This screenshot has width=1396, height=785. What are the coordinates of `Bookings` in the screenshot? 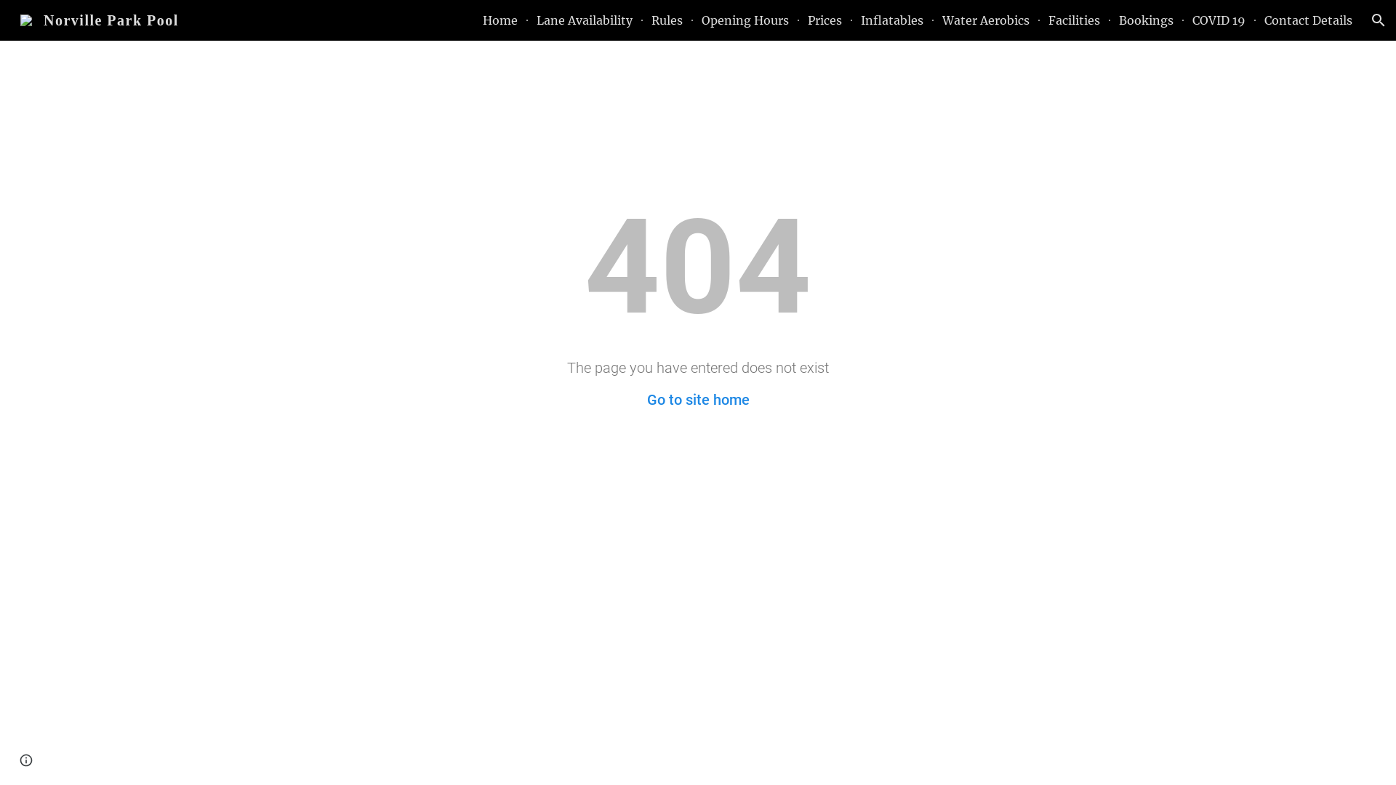 It's located at (1146, 20).